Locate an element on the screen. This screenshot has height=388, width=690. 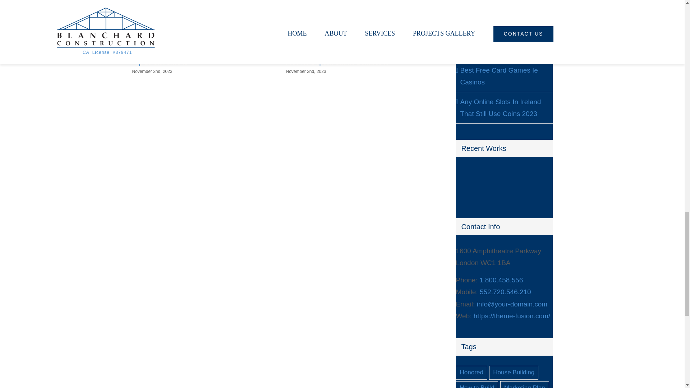
Geyserville Mixed Use is located at coordinates (468, 175).